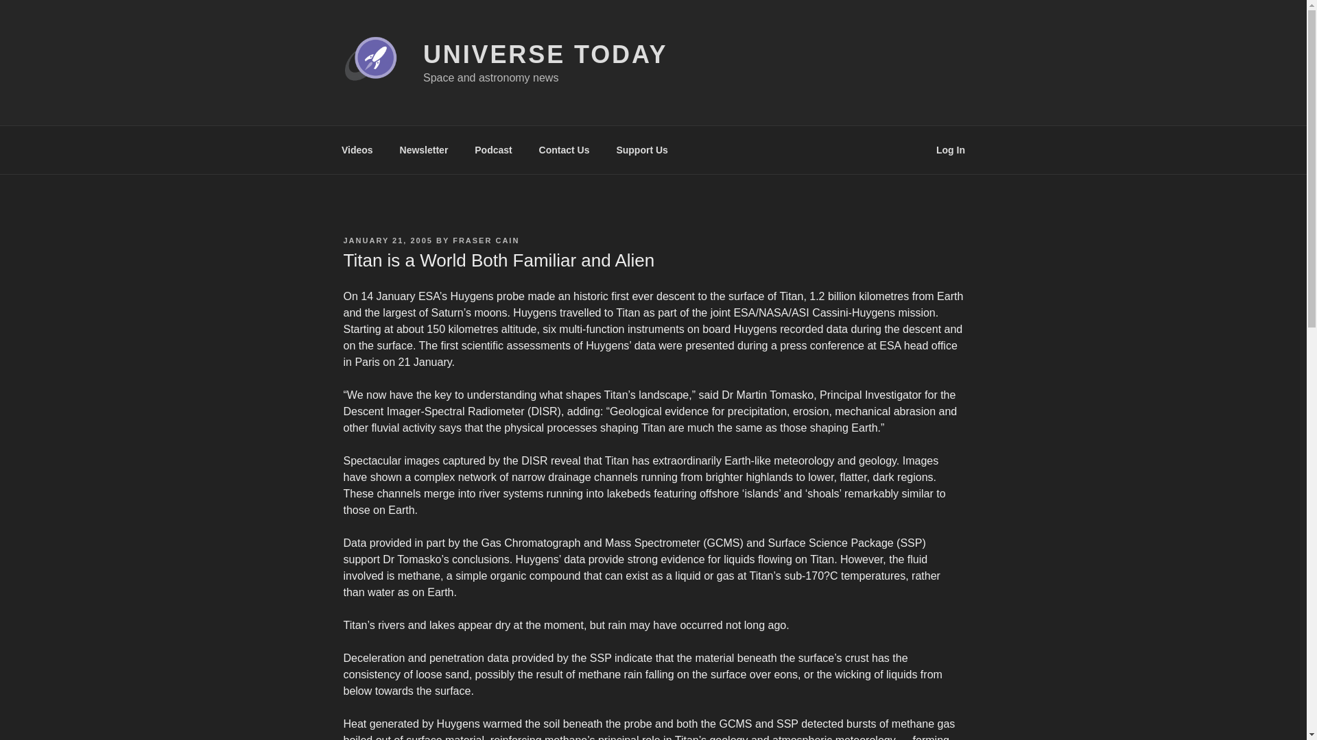  What do you see at coordinates (545, 55) in the screenshot?
I see `UNIVERSE TODAY` at bounding box center [545, 55].